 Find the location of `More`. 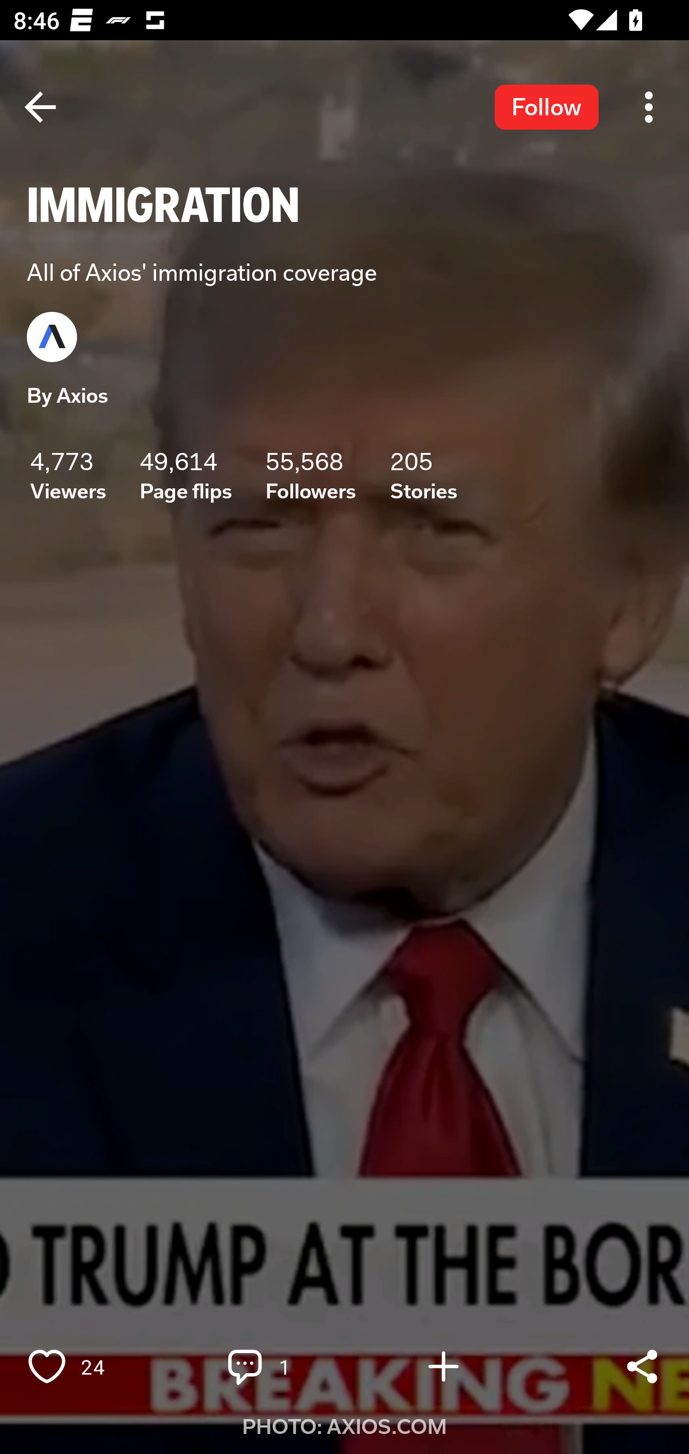

More is located at coordinates (649, 107).